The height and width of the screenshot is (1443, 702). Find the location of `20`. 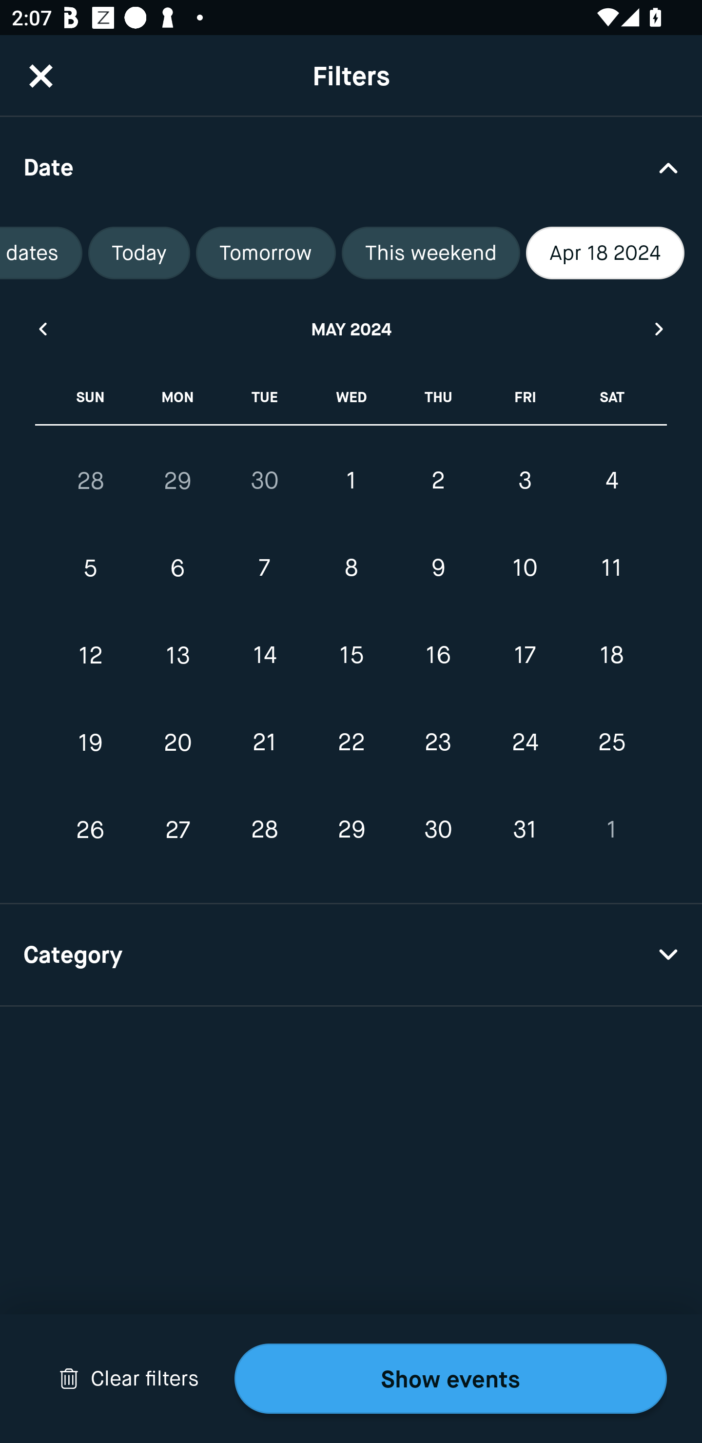

20 is located at coordinates (177, 742).